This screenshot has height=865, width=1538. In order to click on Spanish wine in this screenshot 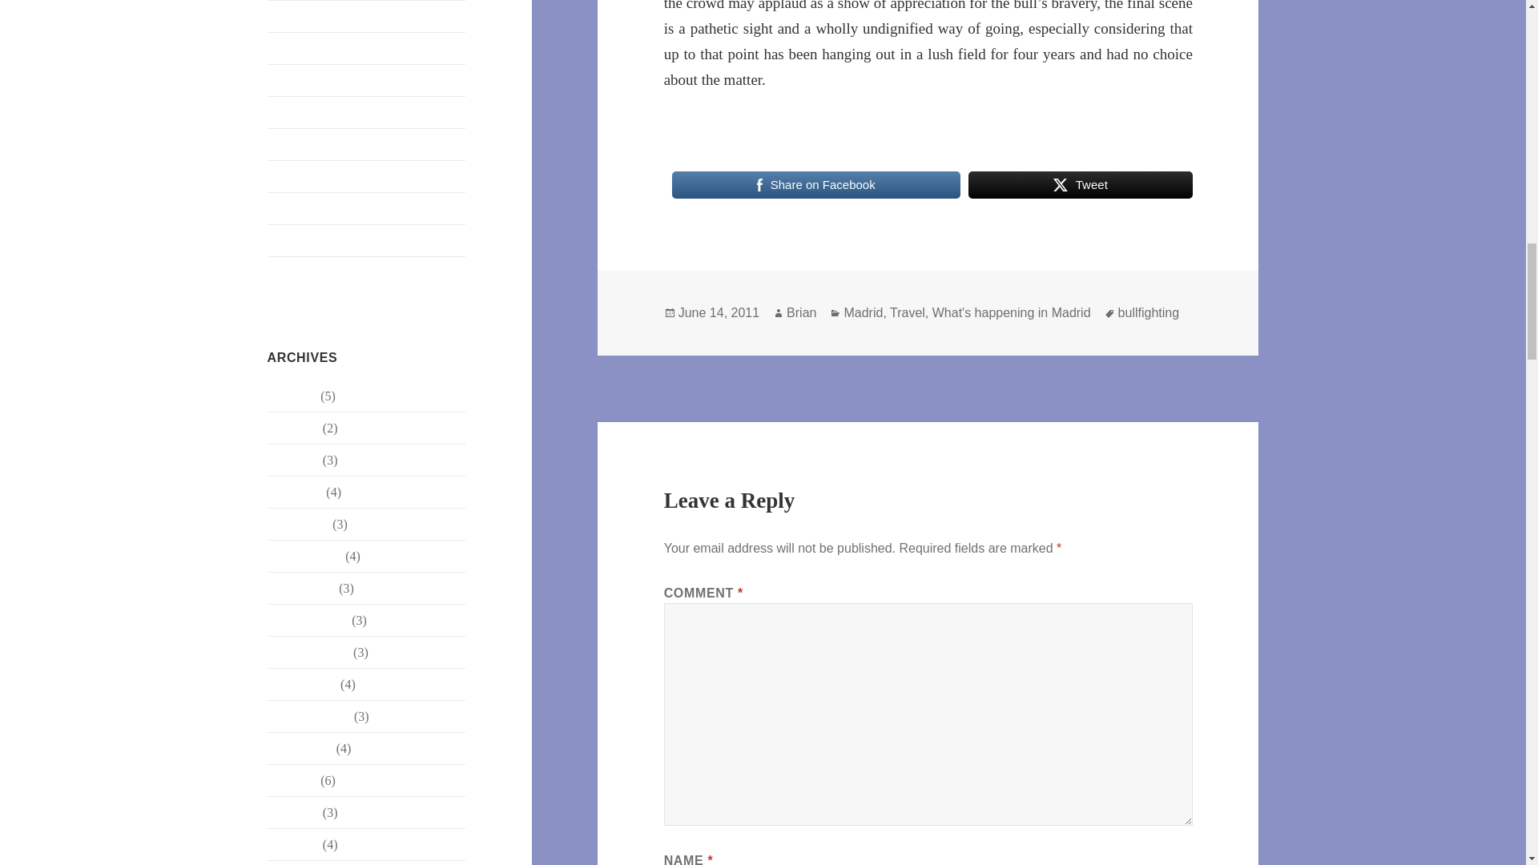, I will do `click(302, 15)`.